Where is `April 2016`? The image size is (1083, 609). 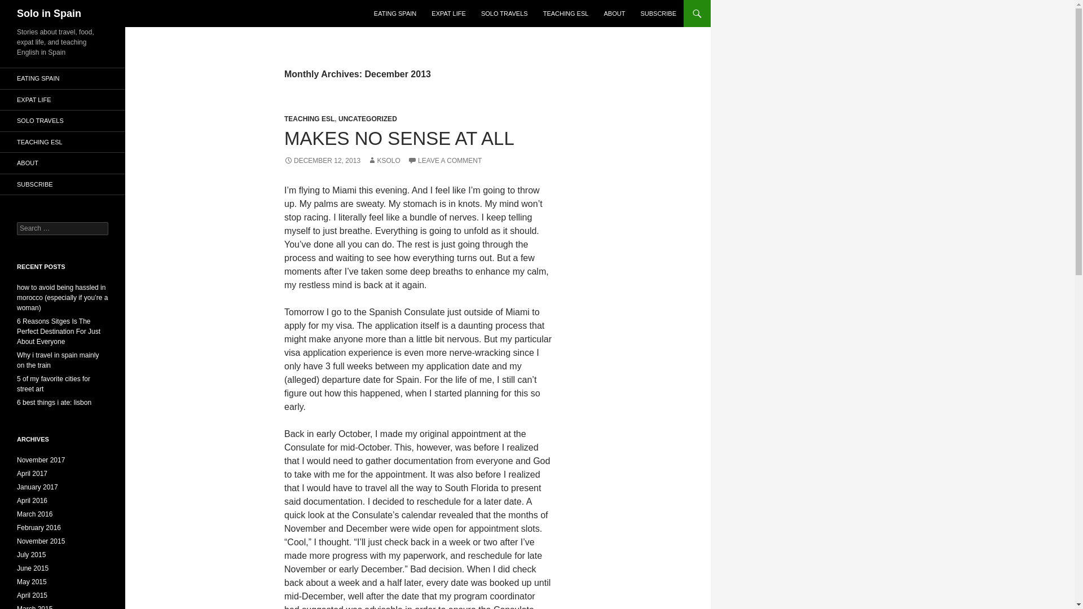 April 2016 is located at coordinates (32, 501).